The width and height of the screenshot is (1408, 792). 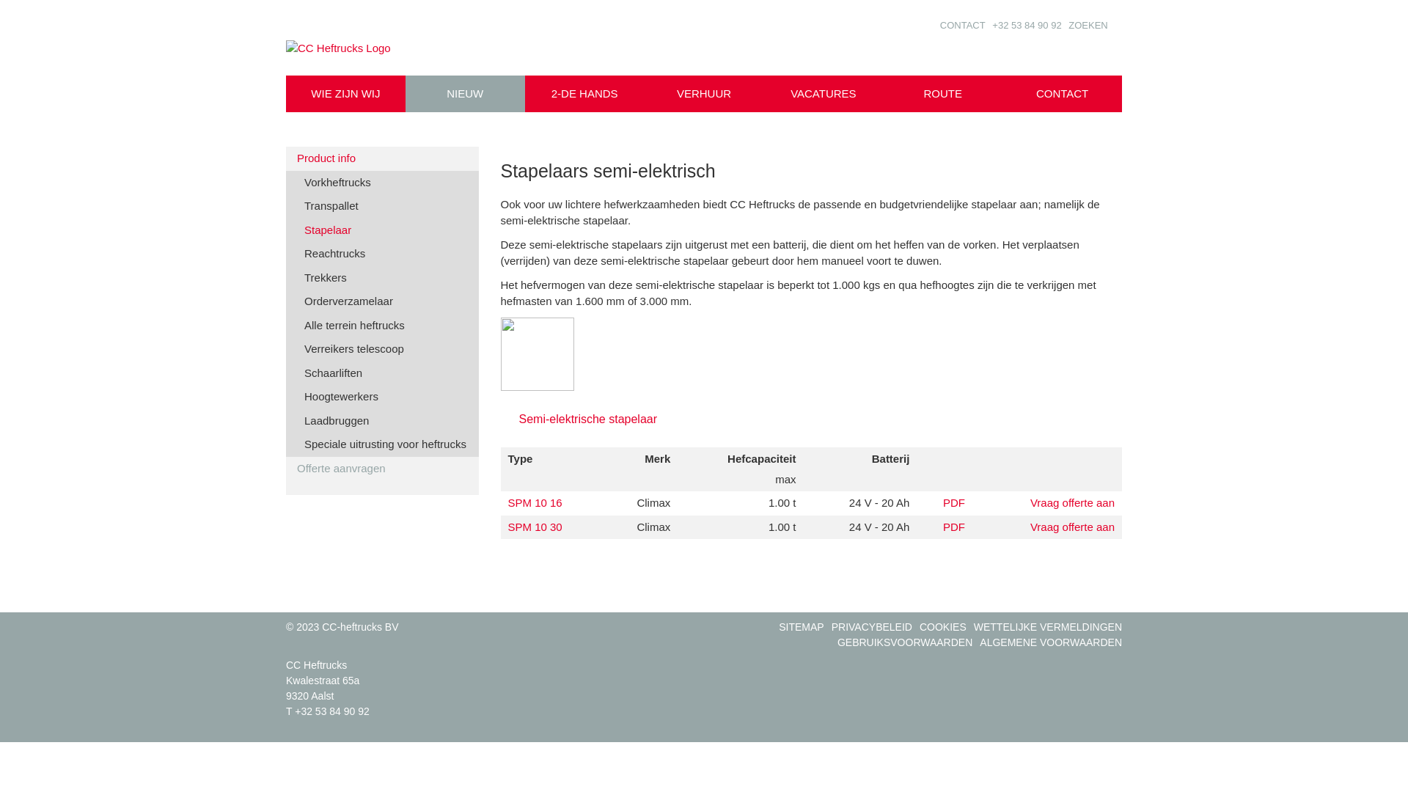 I want to click on Verreikers telescoop, so click(x=386, y=349).